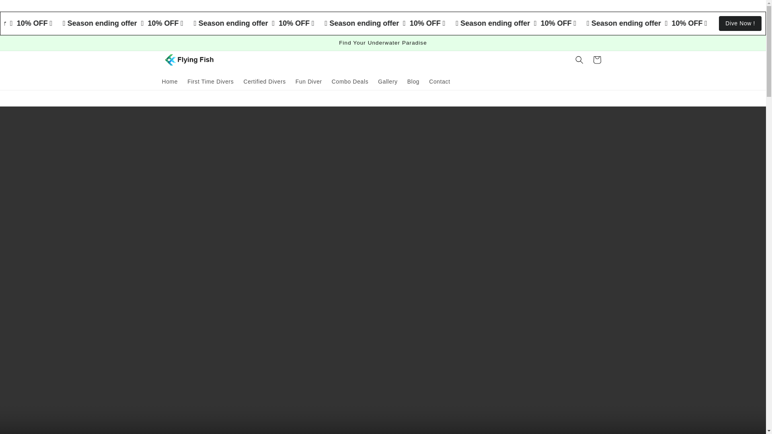  What do you see at coordinates (388, 81) in the screenshot?
I see `Gallery` at bounding box center [388, 81].